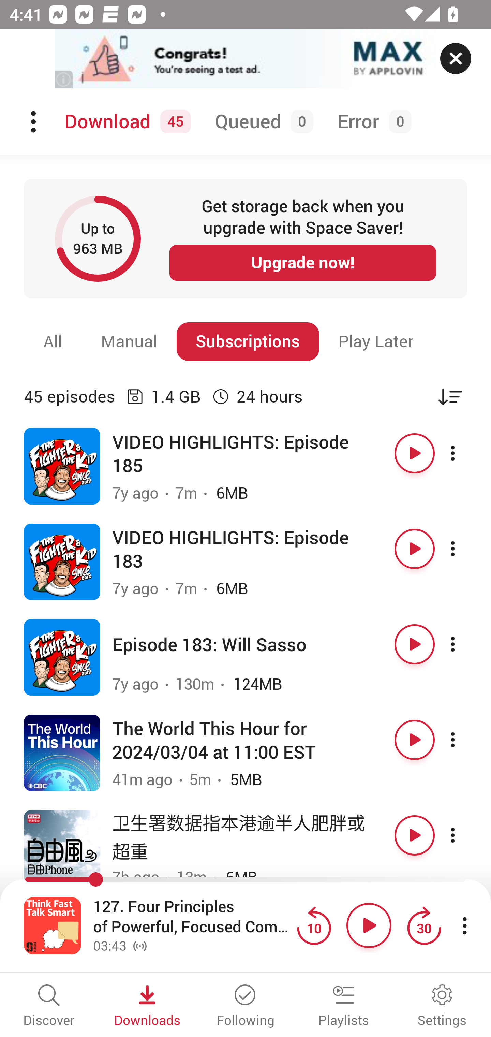 The height and width of the screenshot is (1037, 491). Describe the element at coordinates (62, 562) in the screenshot. I see `Open series The Fighter & The Kid` at that location.